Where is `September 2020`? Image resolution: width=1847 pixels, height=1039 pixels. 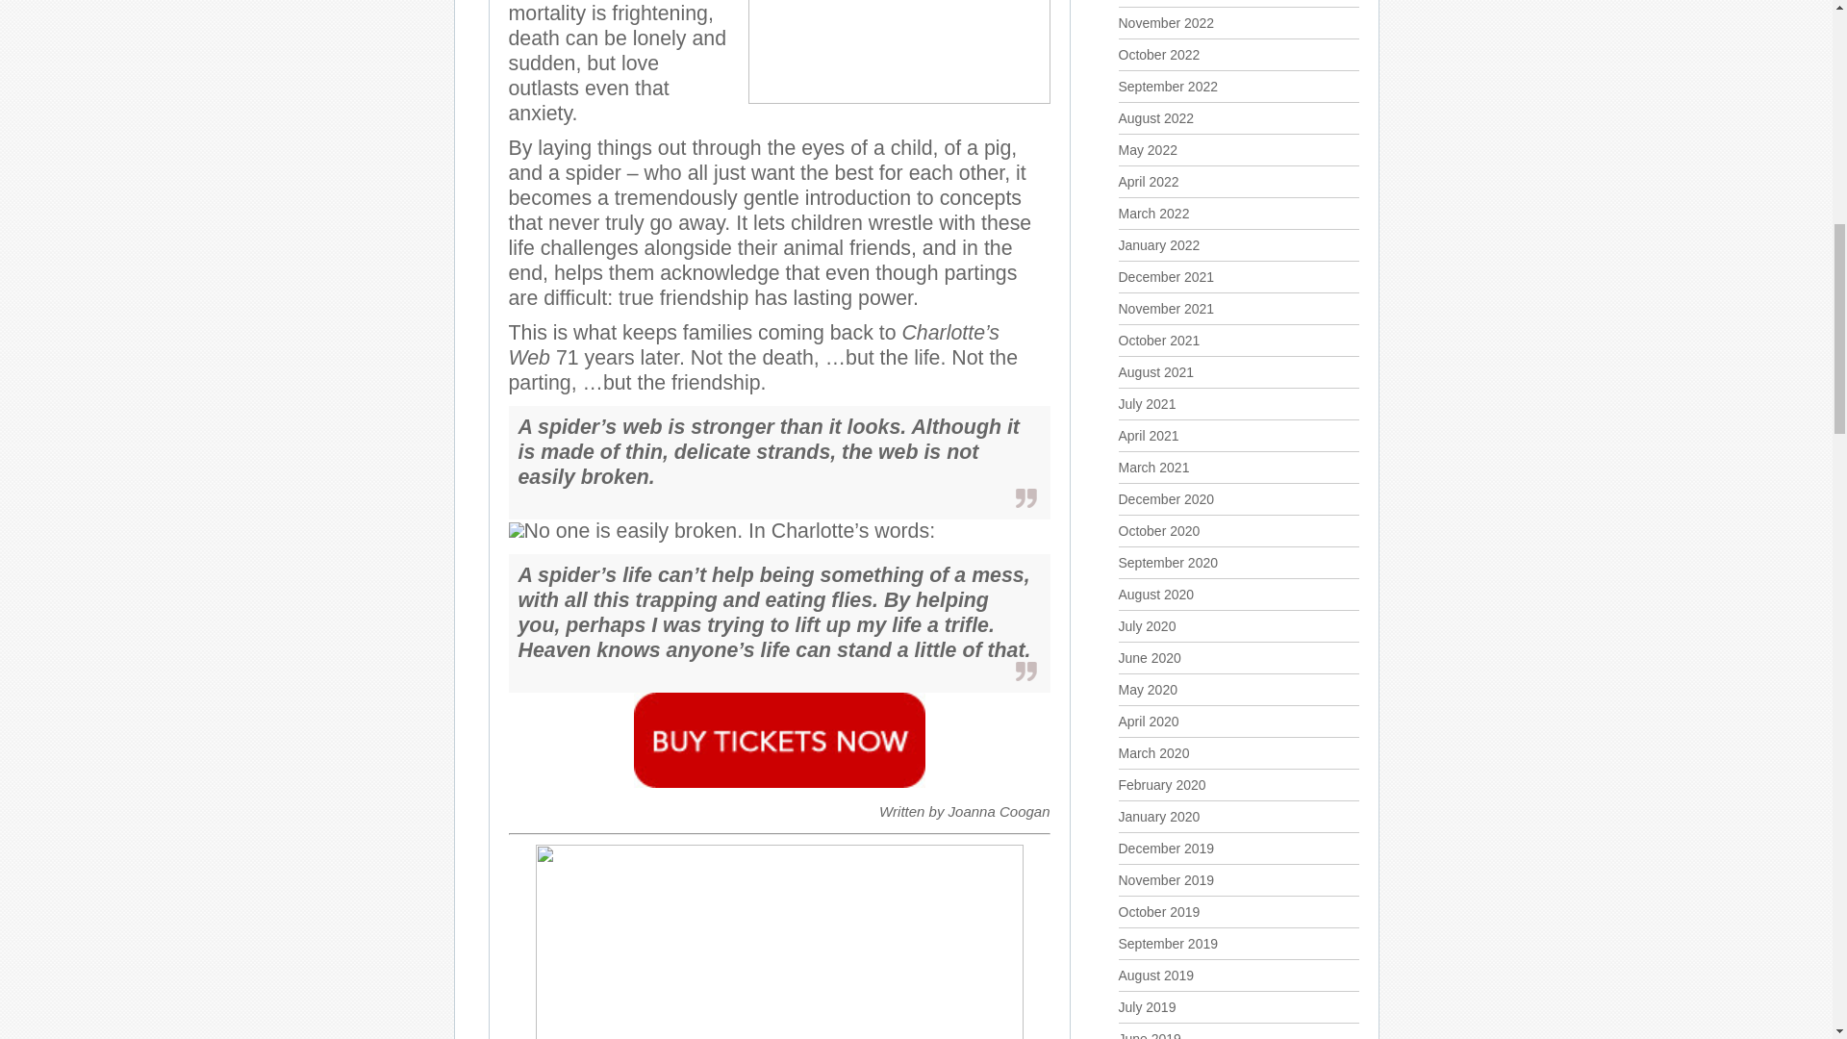 September 2020 is located at coordinates (1167, 562).